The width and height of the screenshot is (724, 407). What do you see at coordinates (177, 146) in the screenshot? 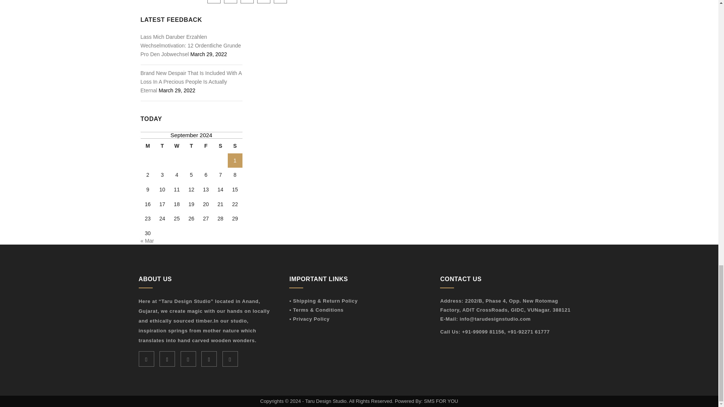
I see `Wednesday` at bounding box center [177, 146].